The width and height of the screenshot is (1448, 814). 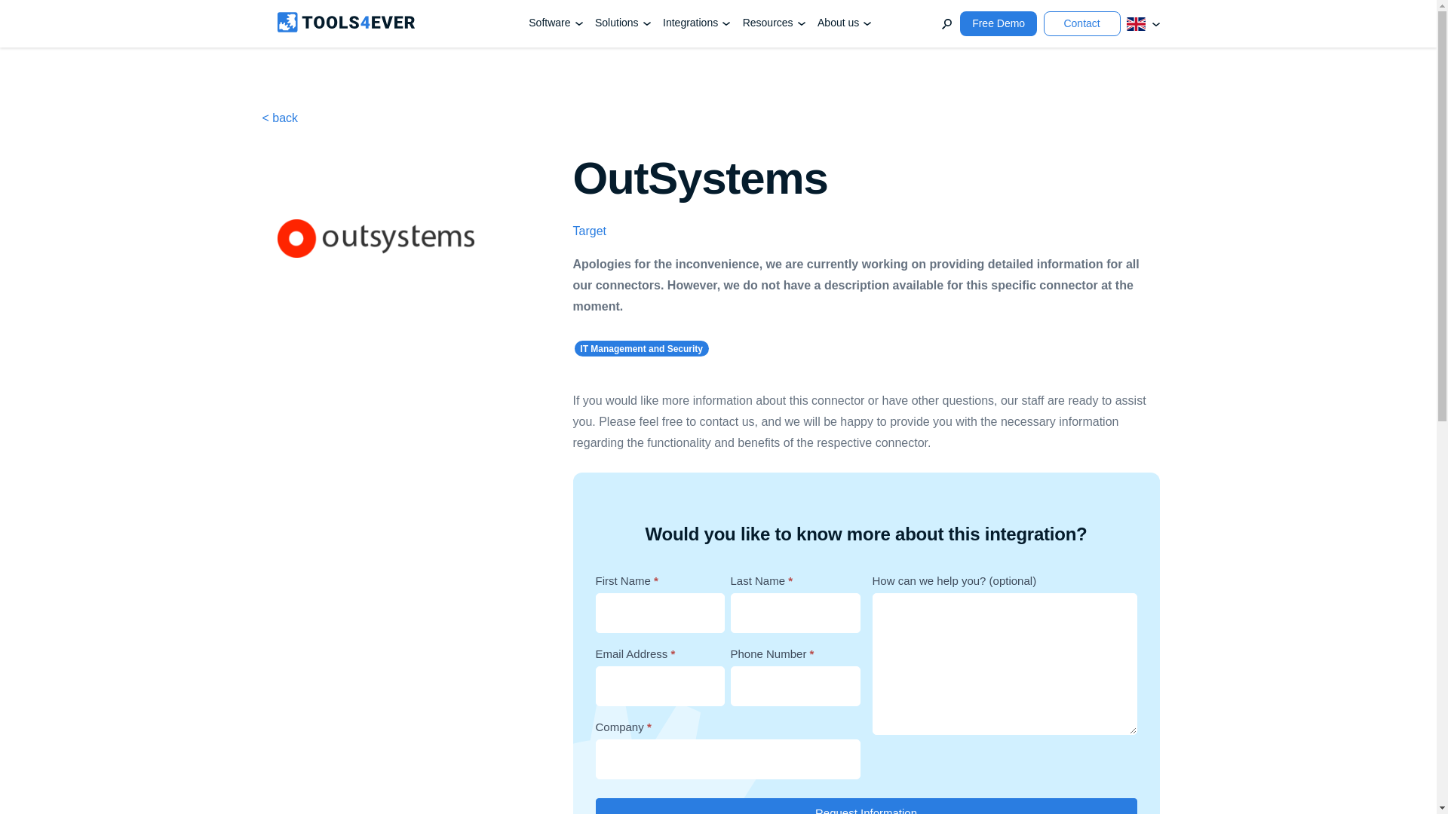 I want to click on Contact, so click(x=1082, y=23).